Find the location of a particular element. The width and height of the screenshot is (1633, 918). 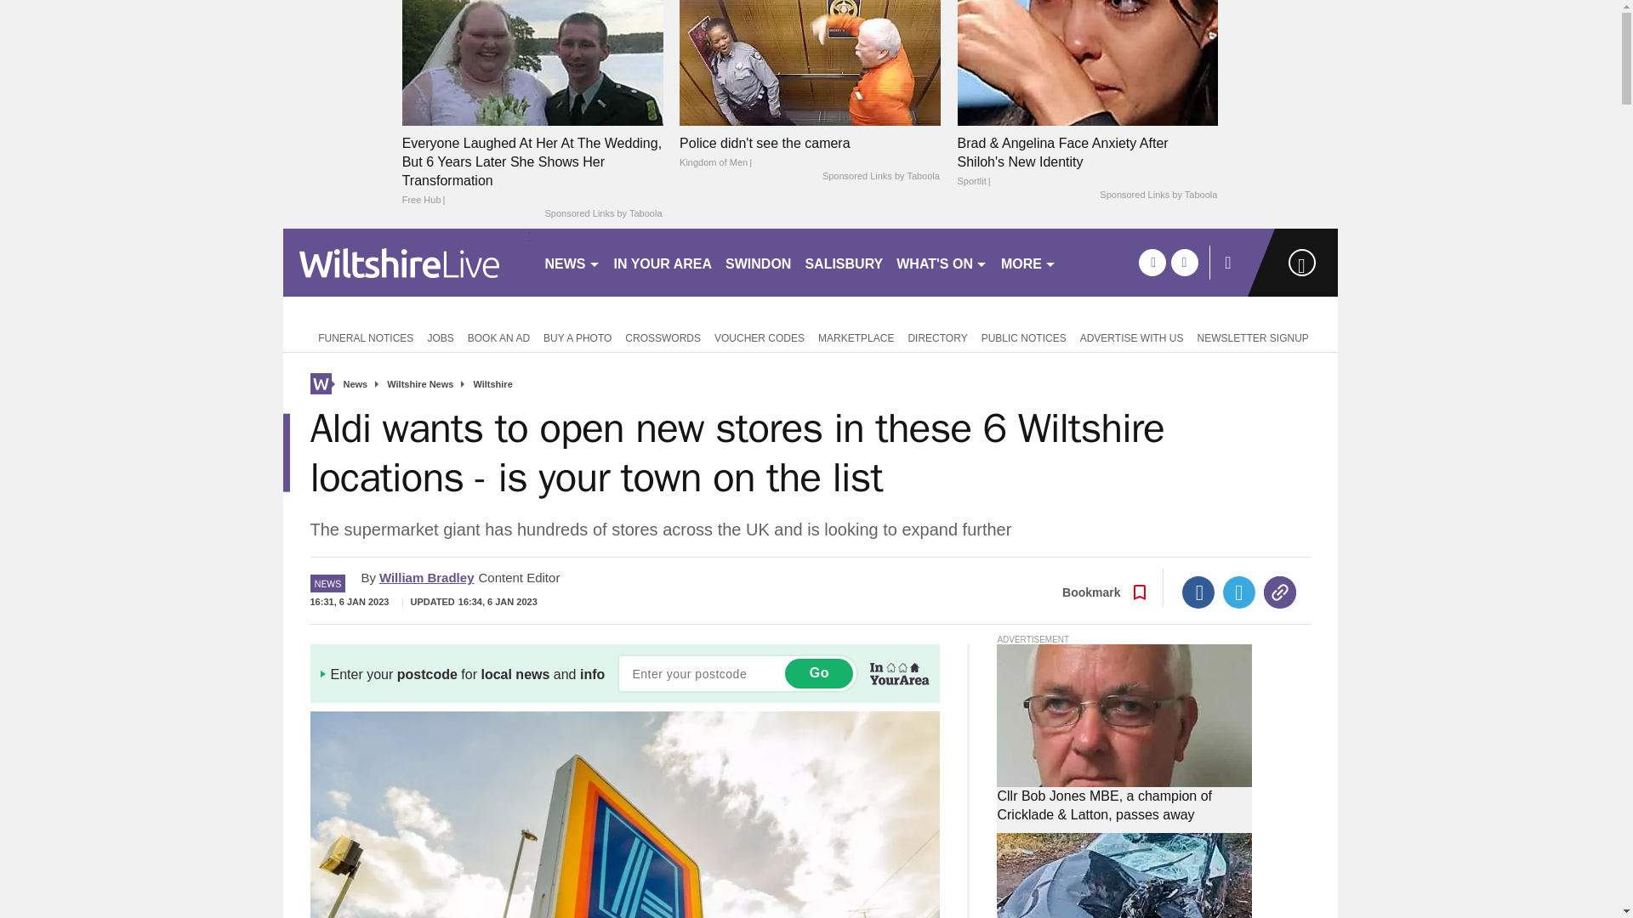

SALISBURY is located at coordinates (844, 262).